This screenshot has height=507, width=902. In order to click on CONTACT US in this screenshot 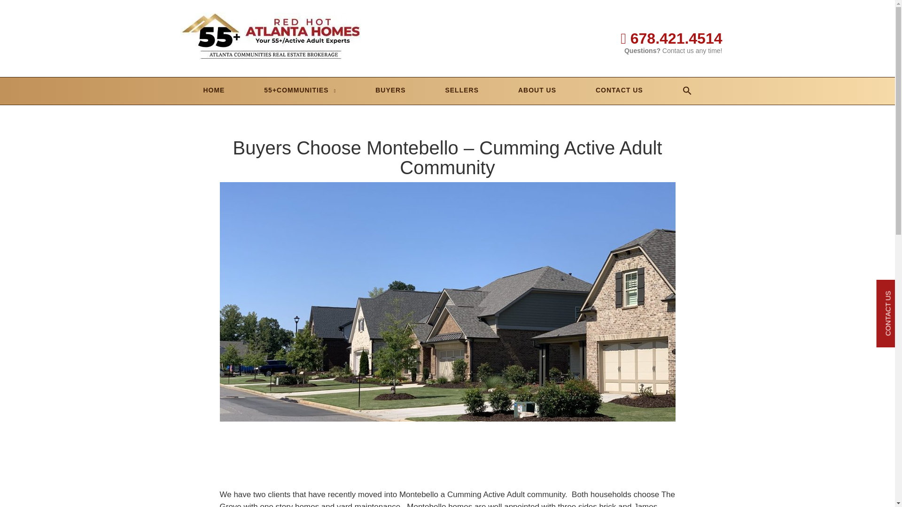, I will do `click(619, 91)`.